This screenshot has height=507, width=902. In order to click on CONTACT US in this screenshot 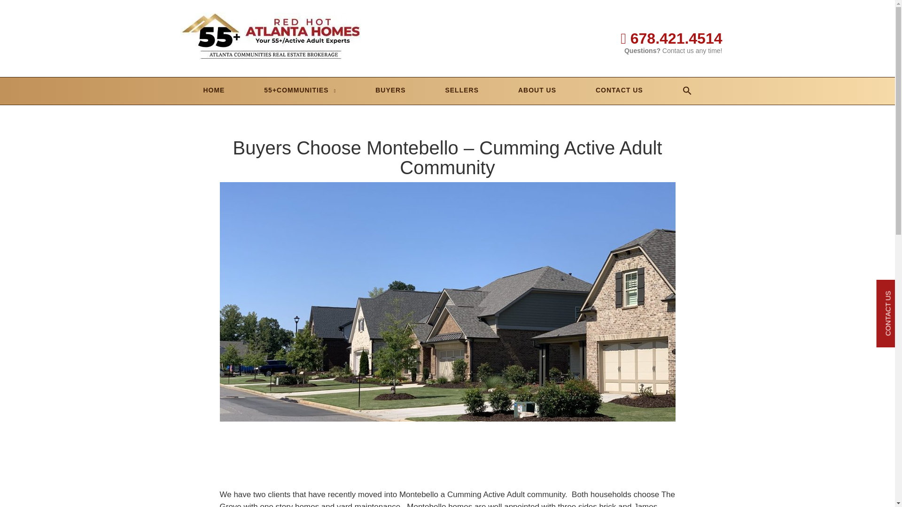, I will do `click(619, 91)`.